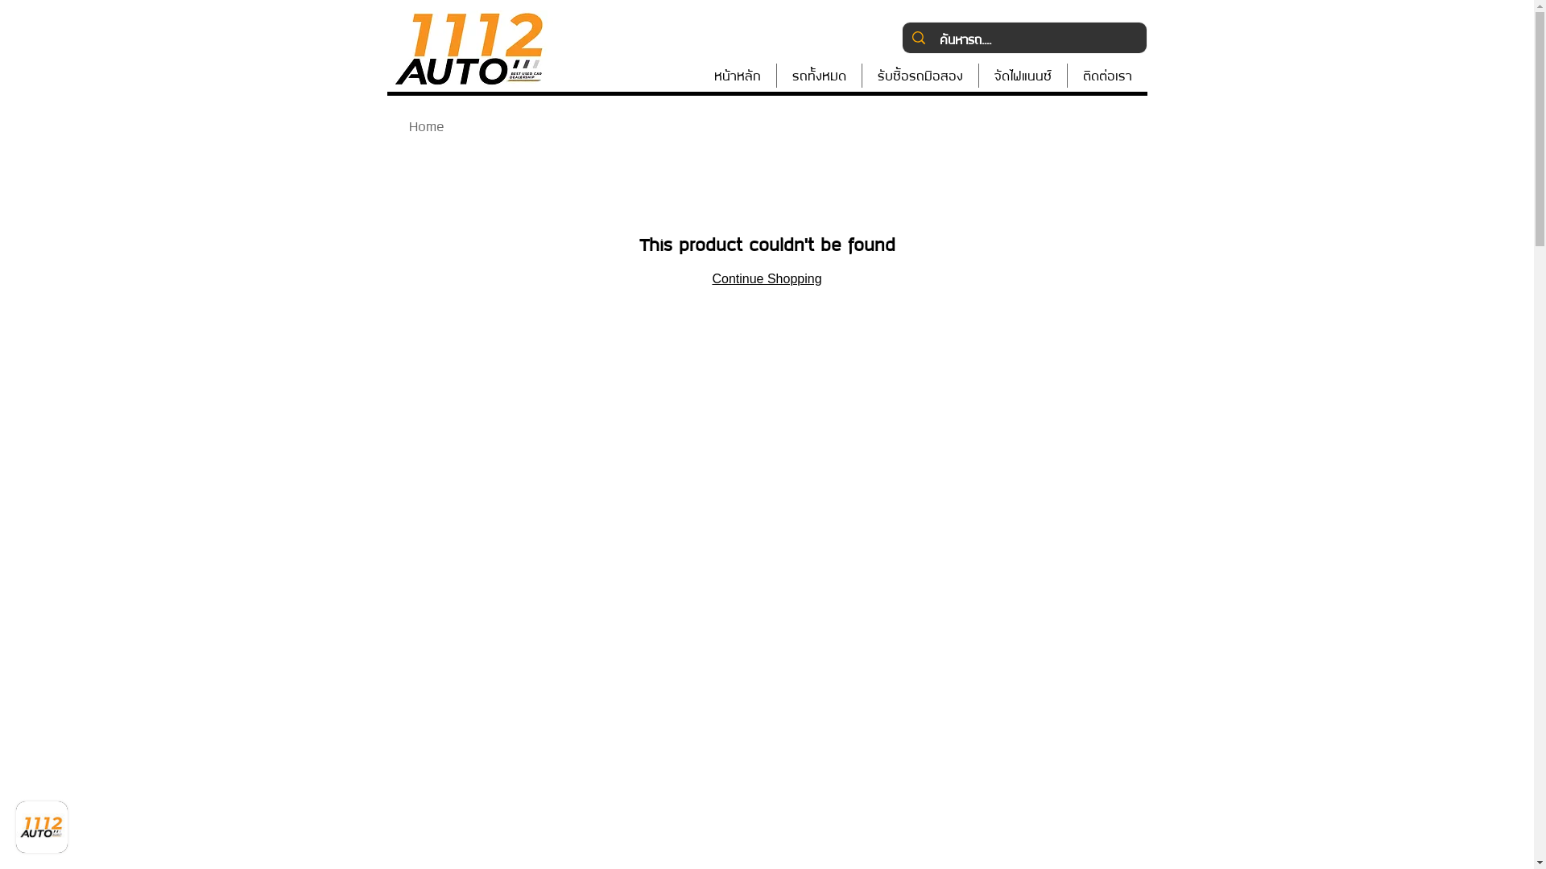 The width and height of the screenshot is (1546, 869). I want to click on Home, so click(427, 126).